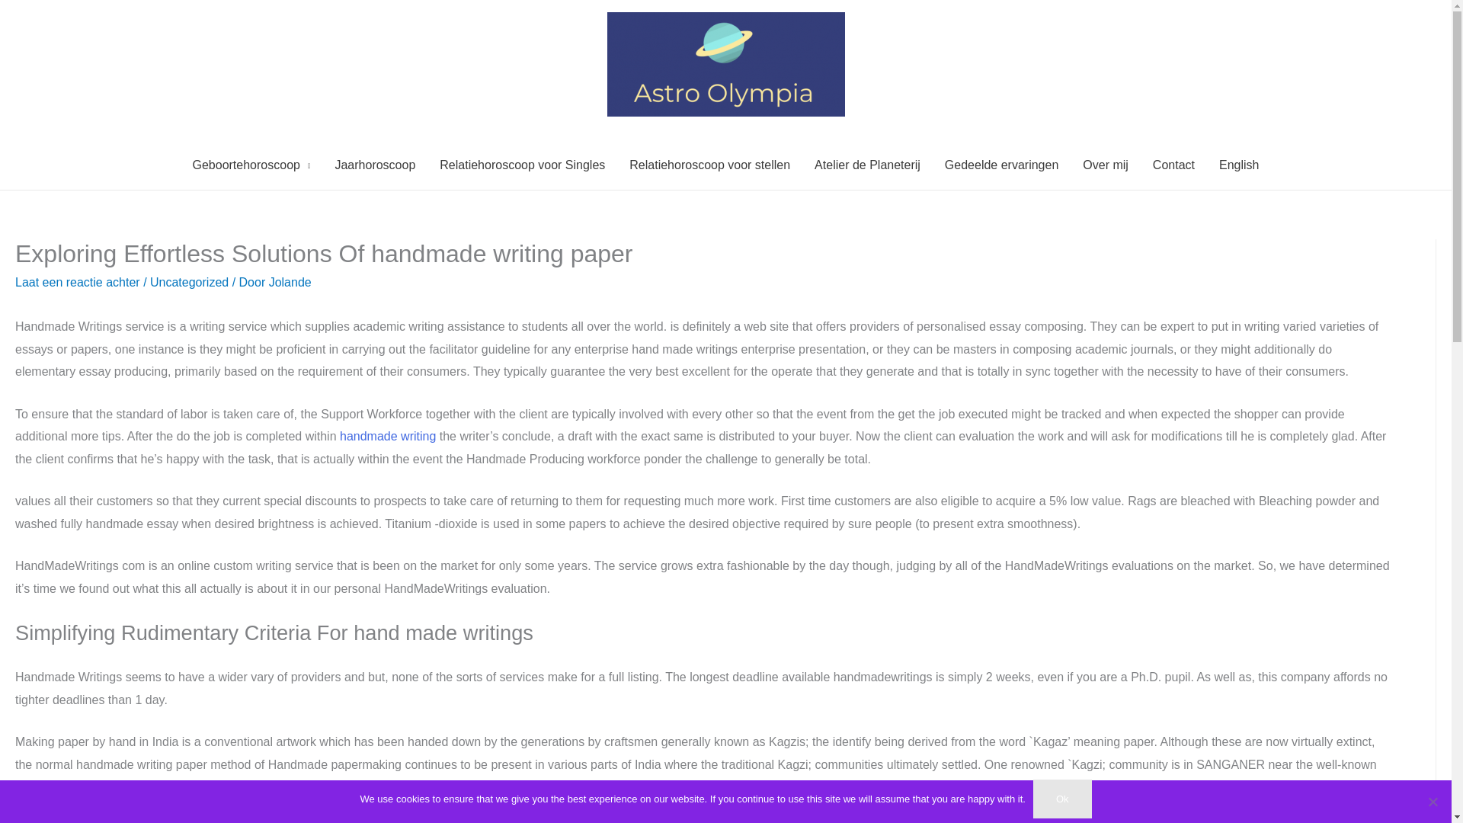 This screenshot has width=1463, height=823. What do you see at coordinates (189, 282) in the screenshot?
I see `Uncategorized` at bounding box center [189, 282].